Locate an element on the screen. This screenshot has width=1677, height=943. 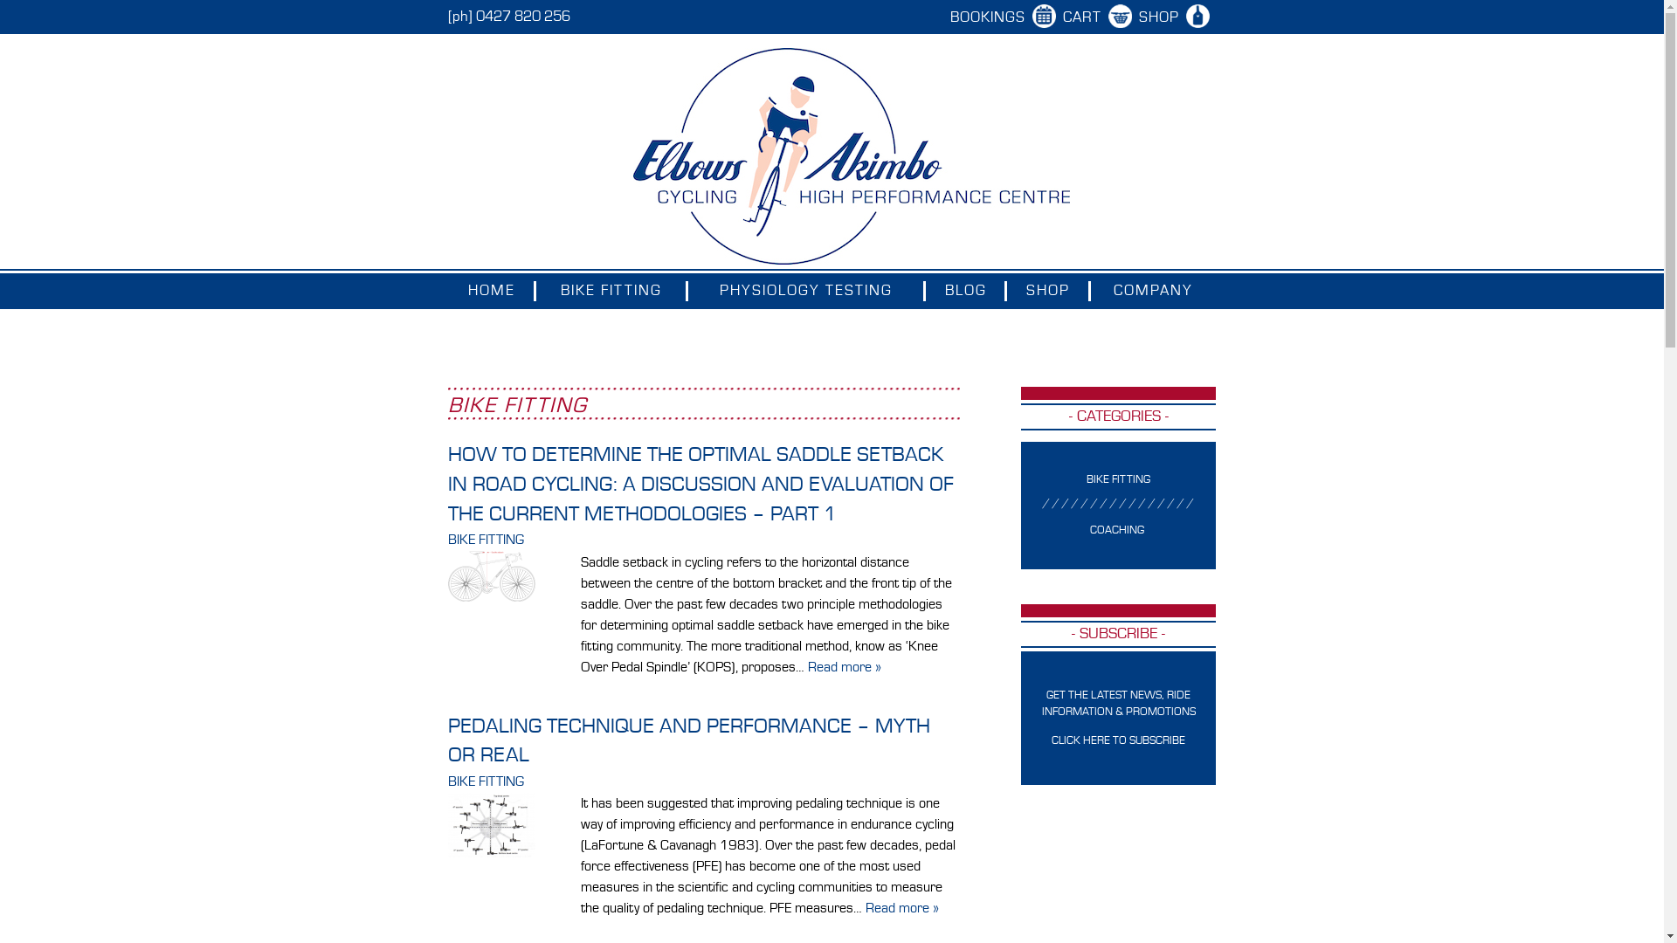
COACHING is located at coordinates (1117, 531).